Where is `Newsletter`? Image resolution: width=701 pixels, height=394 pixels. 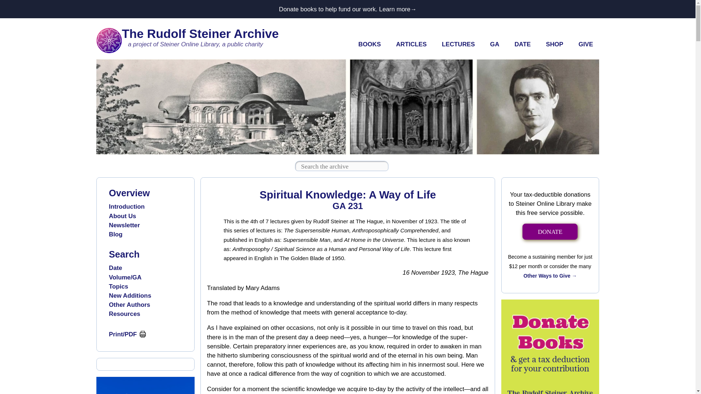
Newsletter is located at coordinates (124, 225).